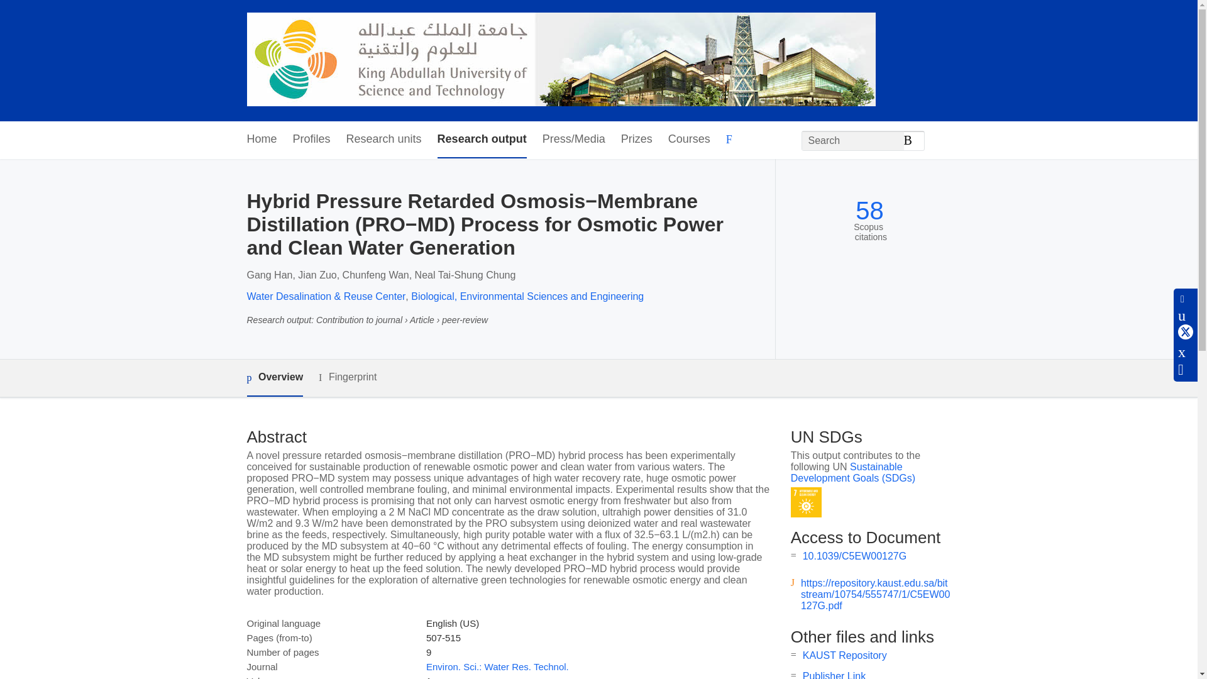 The height and width of the screenshot is (679, 1207). I want to click on KAUST Repository, so click(845, 655).